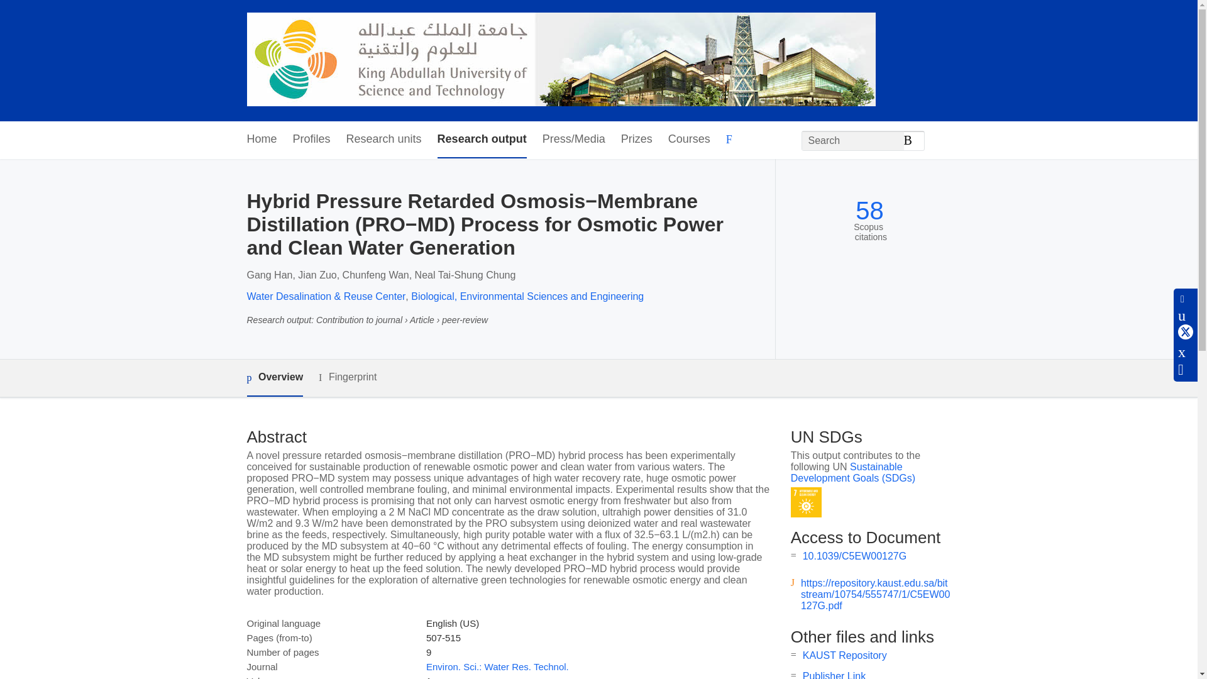 The height and width of the screenshot is (679, 1207). I want to click on KAUST Repository, so click(845, 655).